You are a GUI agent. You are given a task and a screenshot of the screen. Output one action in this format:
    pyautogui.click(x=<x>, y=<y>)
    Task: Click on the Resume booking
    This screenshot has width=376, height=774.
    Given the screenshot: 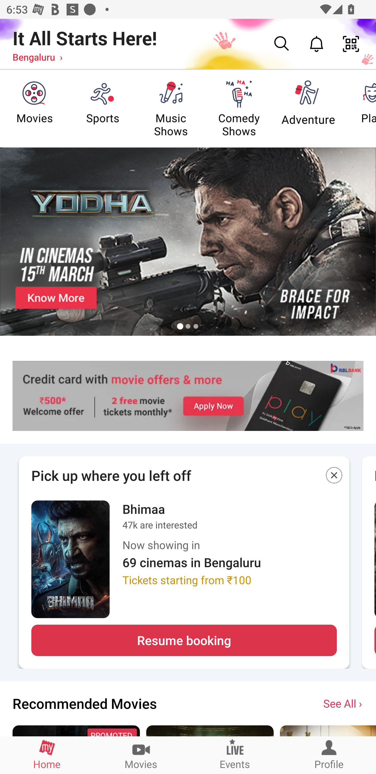 What is the action you would take?
    pyautogui.click(x=184, y=640)
    